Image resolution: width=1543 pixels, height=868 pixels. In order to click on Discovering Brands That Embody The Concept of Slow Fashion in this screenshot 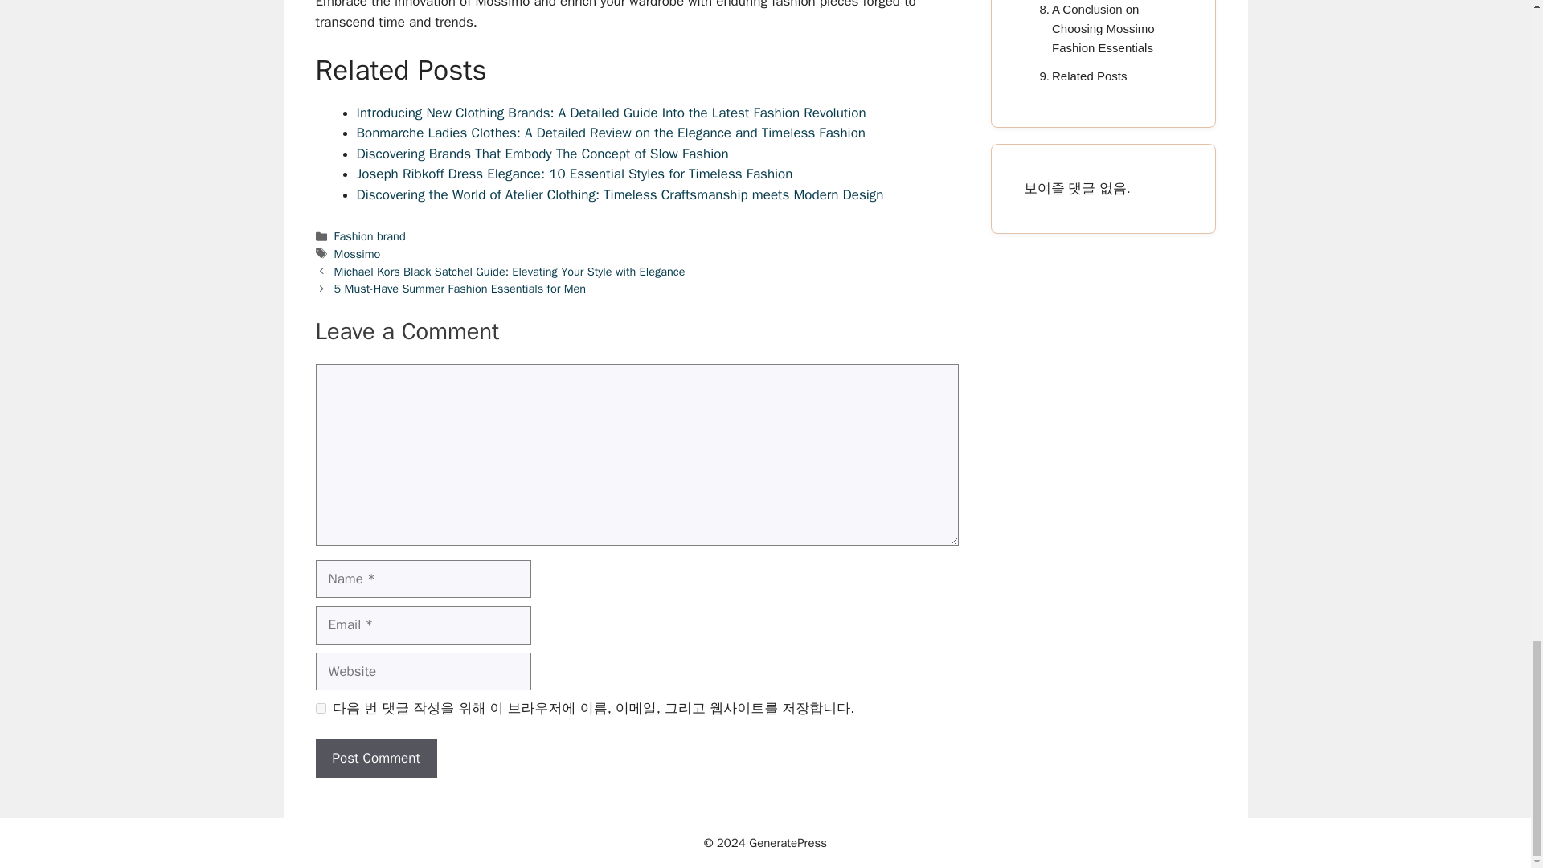, I will do `click(542, 154)`.